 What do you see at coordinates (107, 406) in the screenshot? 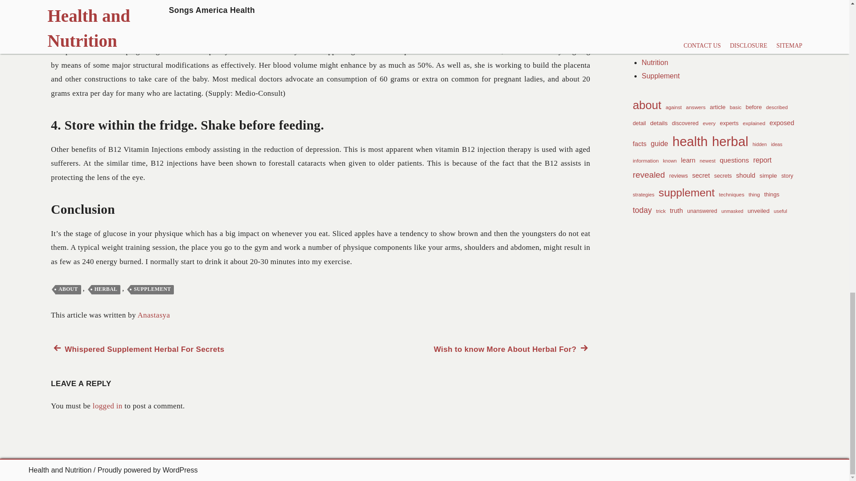
I see `logged in` at bounding box center [107, 406].